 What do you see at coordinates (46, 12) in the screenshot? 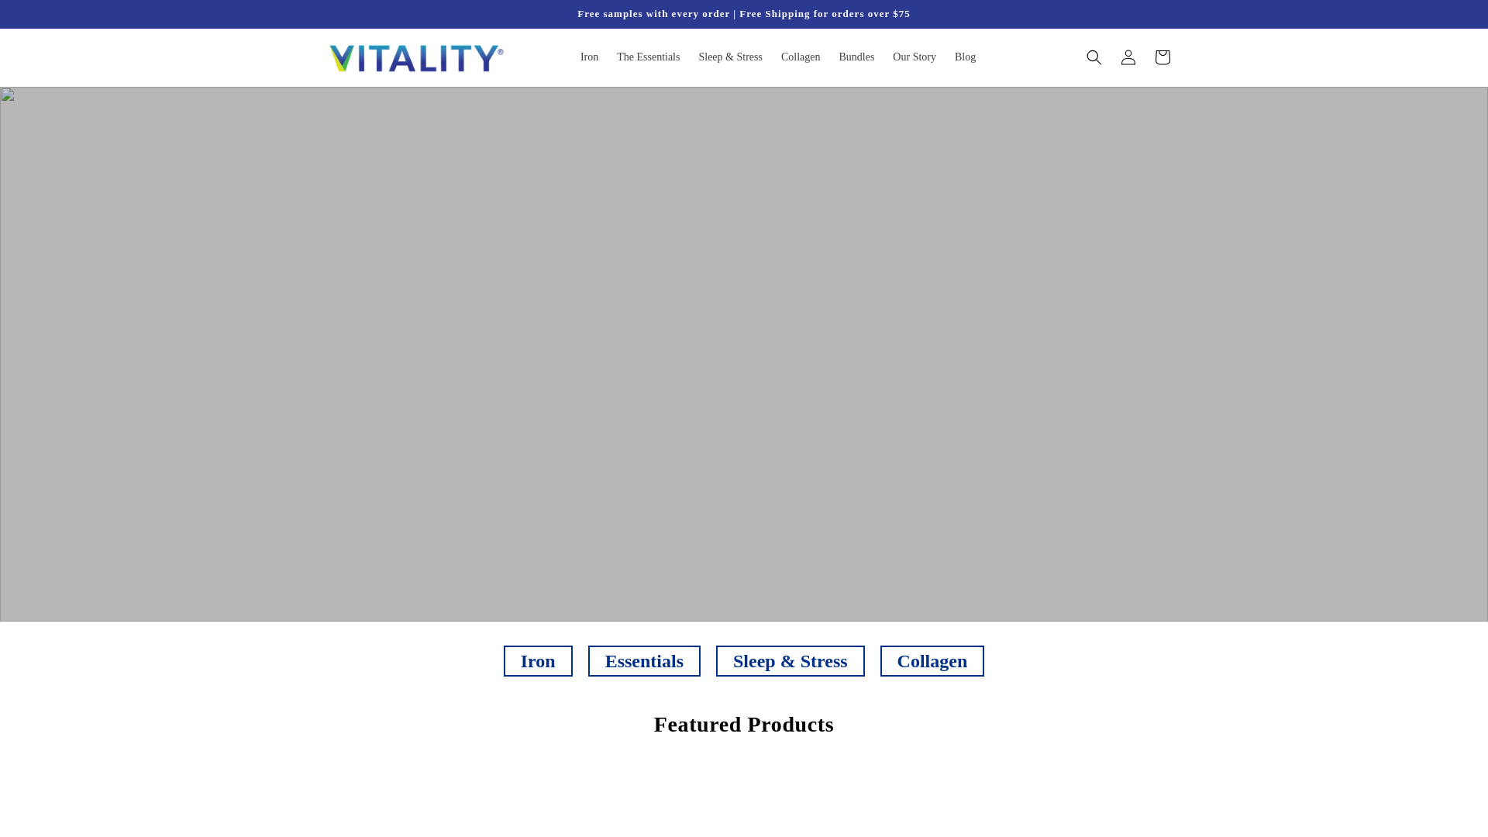
I see `Skip to content` at bounding box center [46, 12].